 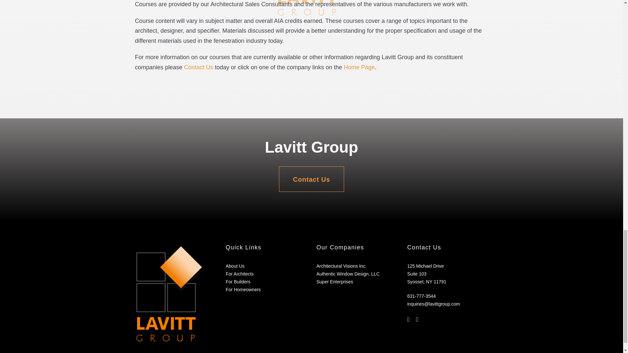 What do you see at coordinates (348, 274) in the screenshot?
I see `Authentic Window Design, LLC` at bounding box center [348, 274].